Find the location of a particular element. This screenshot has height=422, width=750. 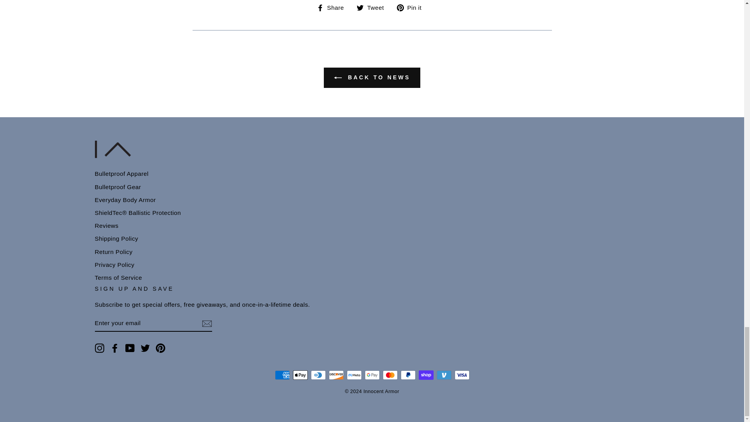

Innocent Armor on YouTube is located at coordinates (130, 348).